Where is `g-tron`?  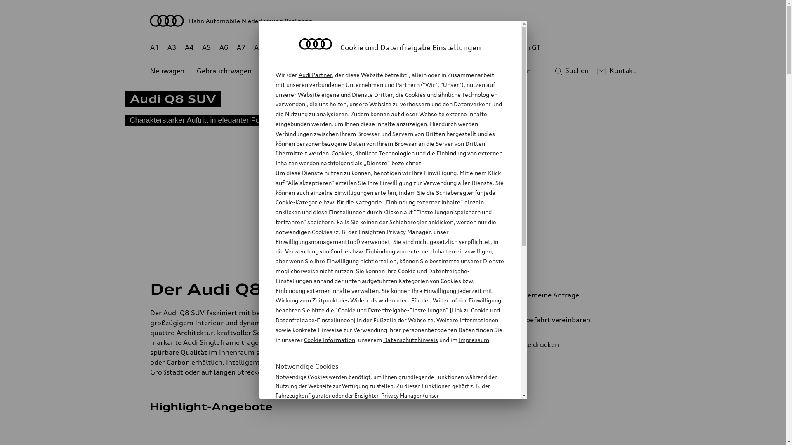 g-tron is located at coordinates (491, 48).